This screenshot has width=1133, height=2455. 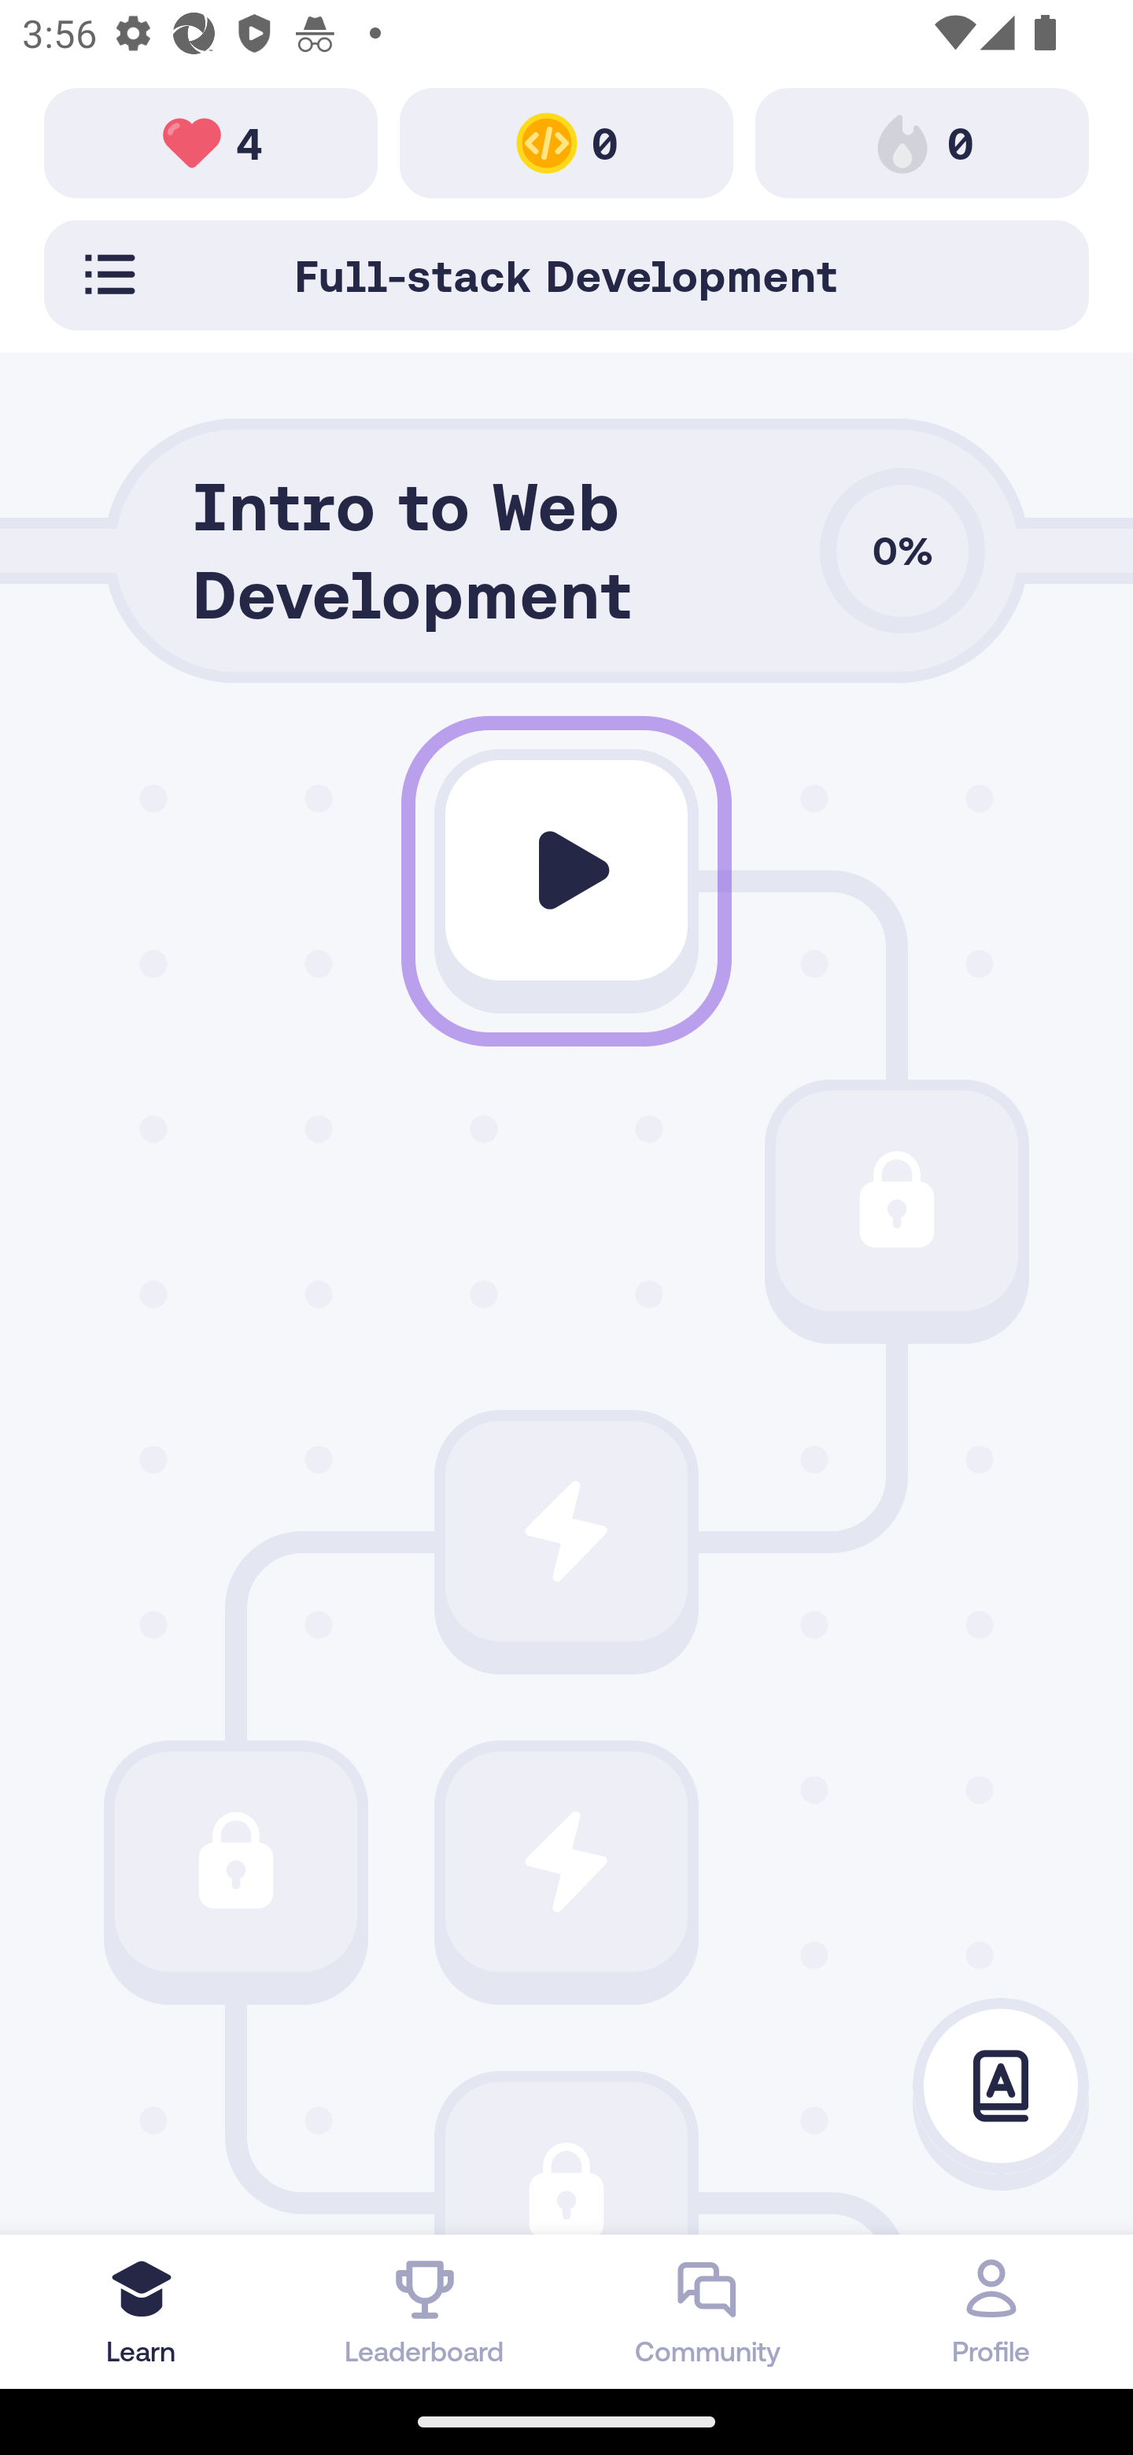 What do you see at coordinates (566, 2158) in the screenshot?
I see `Path Icon` at bounding box center [566, 2158].